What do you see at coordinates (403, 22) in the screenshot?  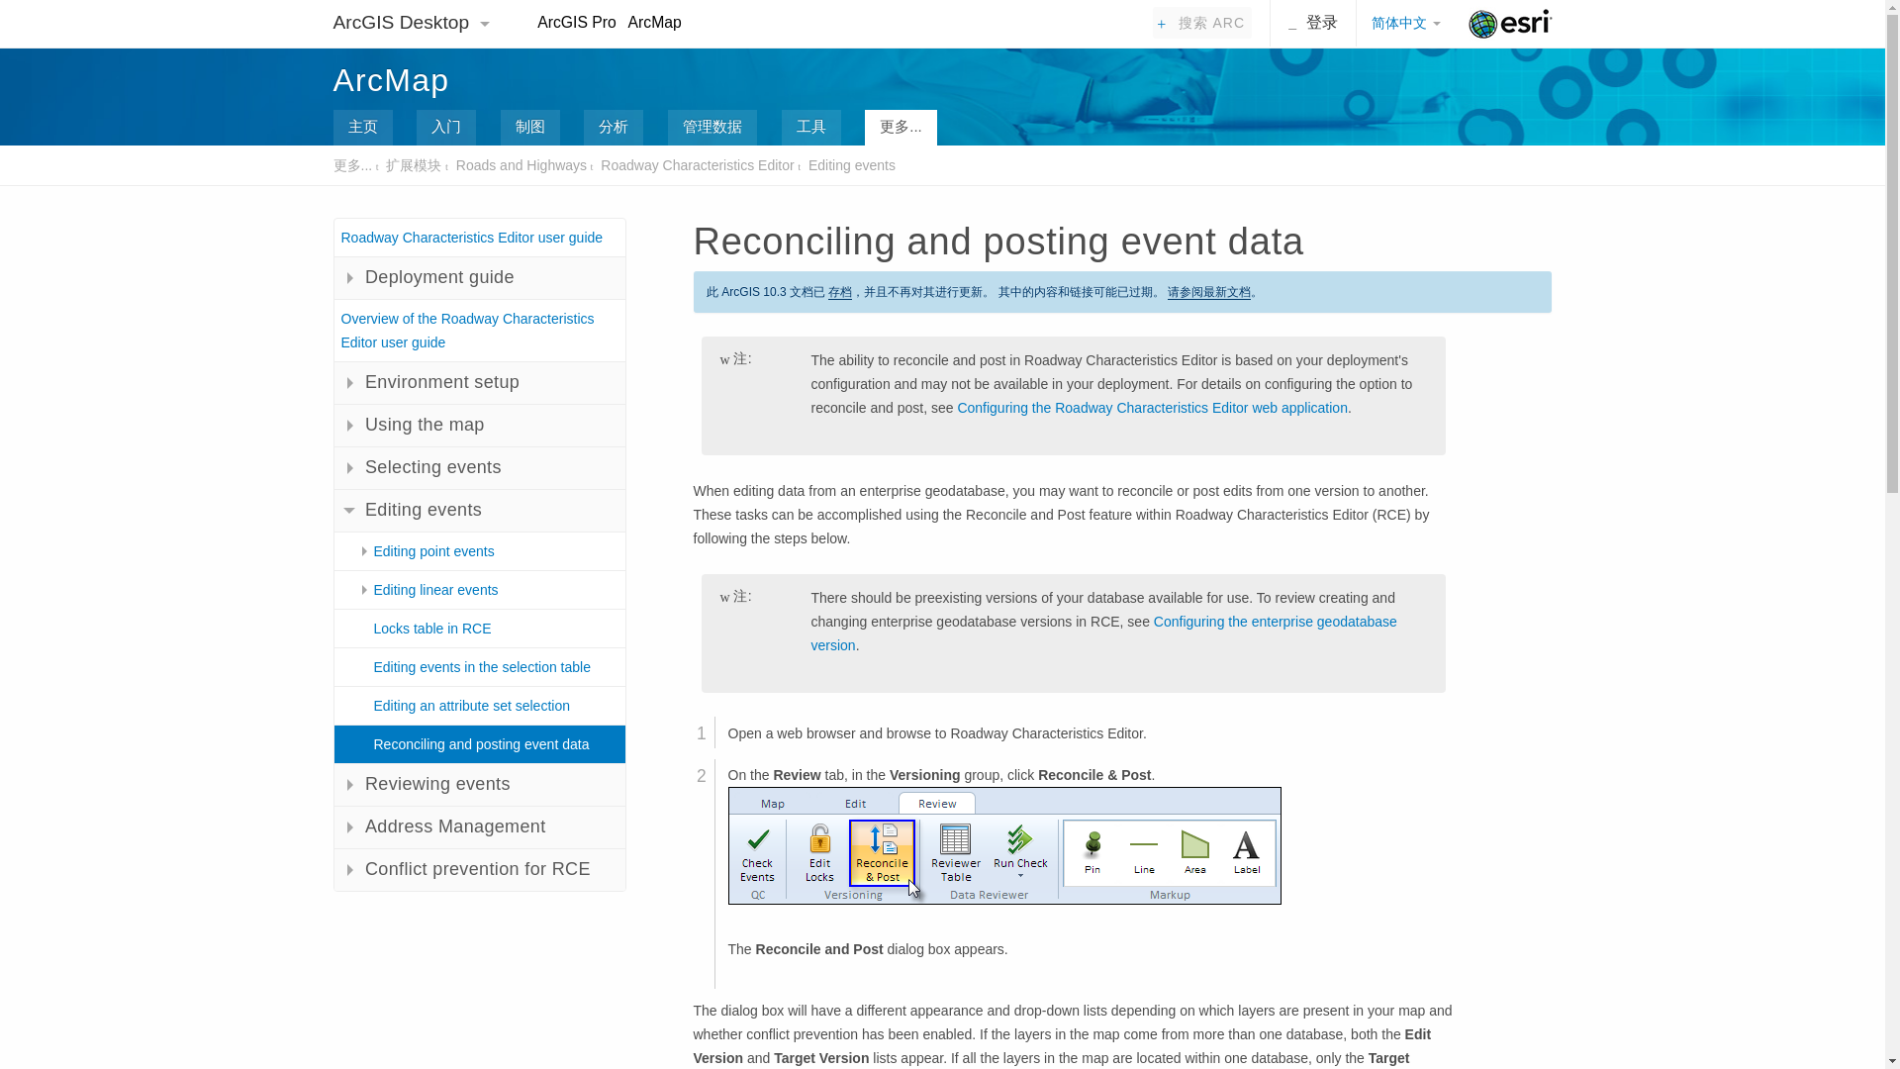 I see `ArcGIS Desktop` at bounding box center [403, 22].